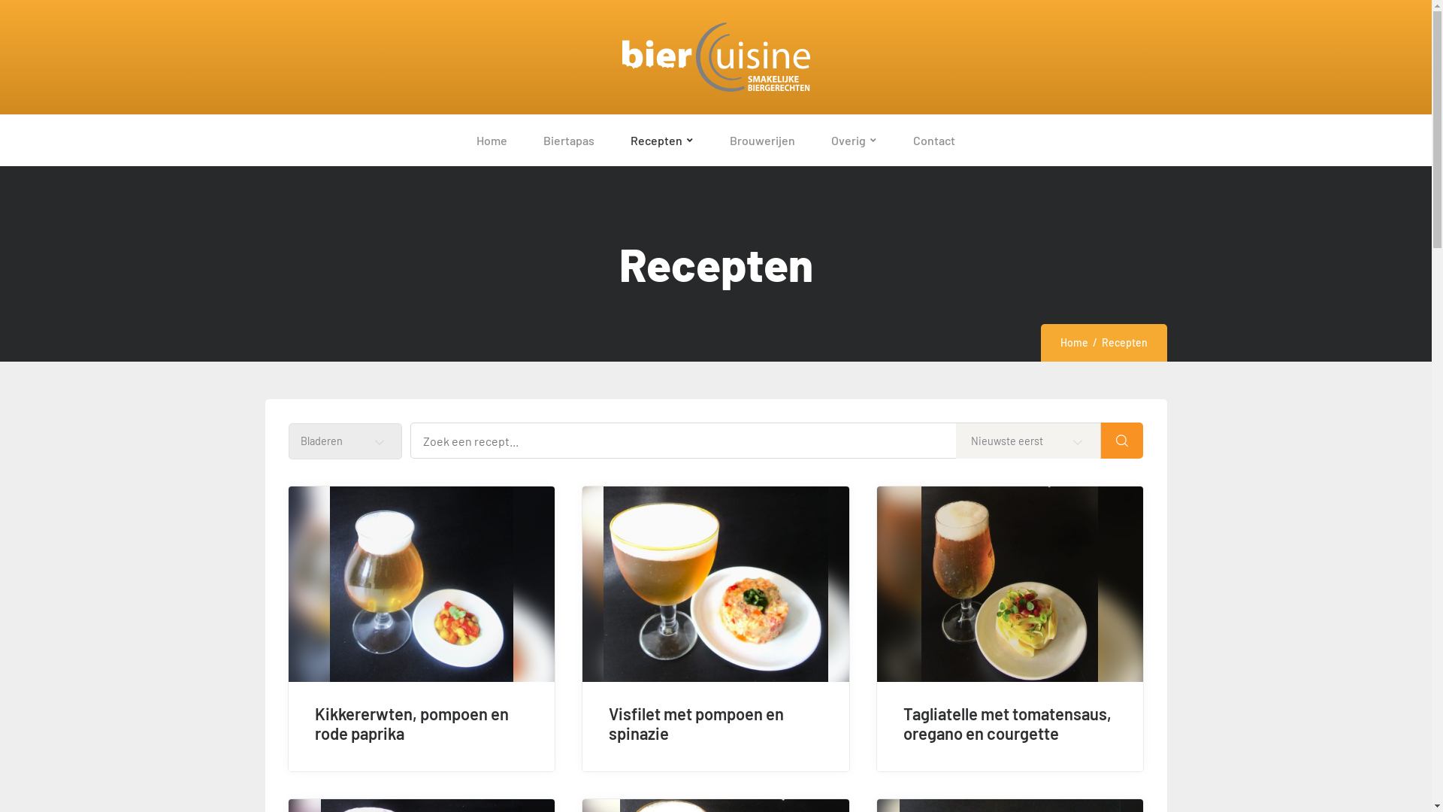 The image size is (1443, 812). Describe the element at coordinates (569, 141) in the screenshot. I see `Biertapas` at that location.